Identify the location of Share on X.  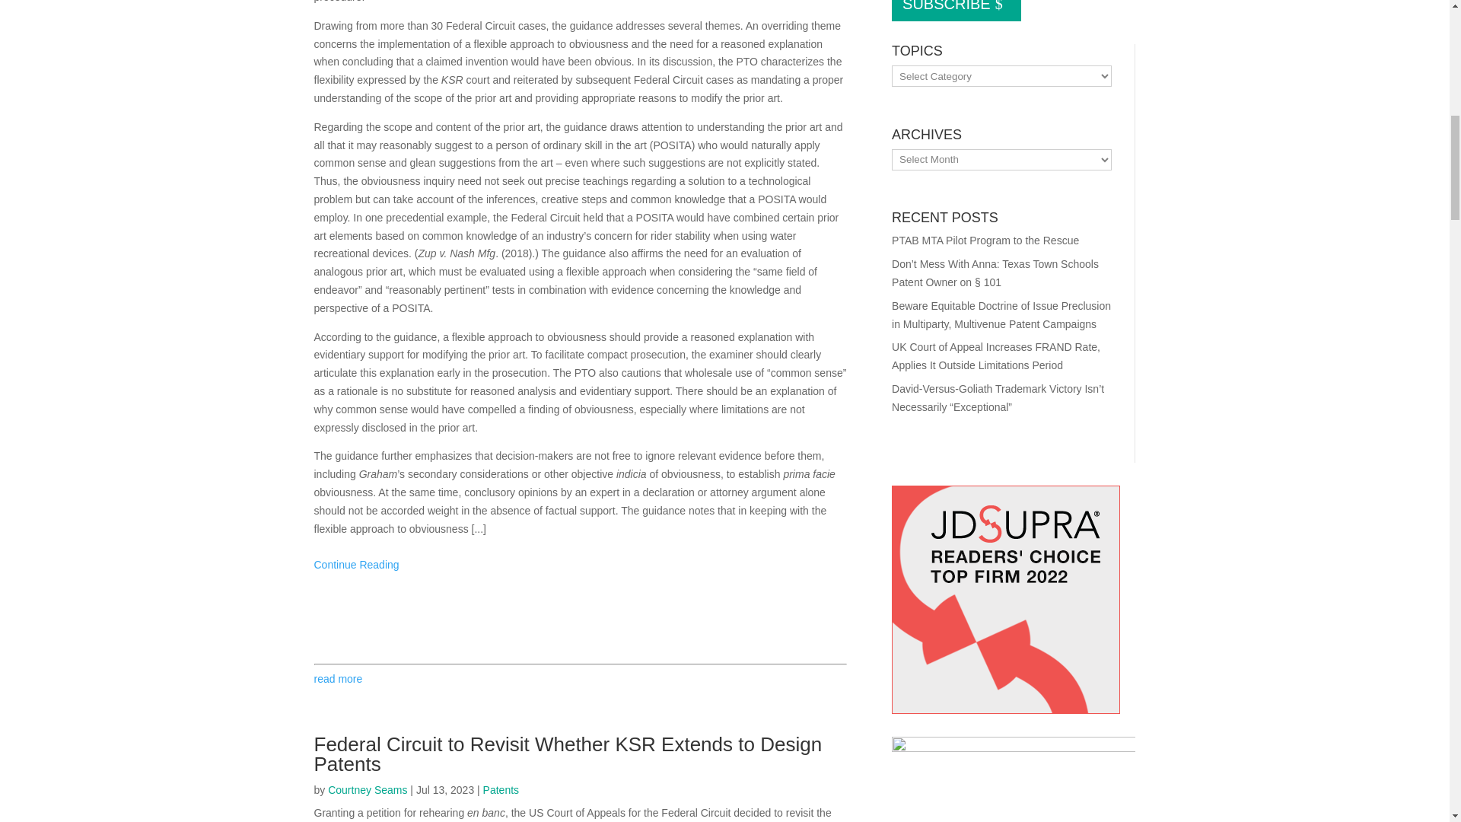
(387, 623).